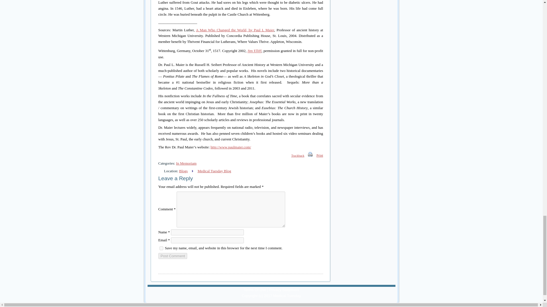 Image resolution: width=547 pixels, height=307 pixels. Describe the element at coordinates (254, 51) in the screenshot. I see `Jim Elliff` at that location.